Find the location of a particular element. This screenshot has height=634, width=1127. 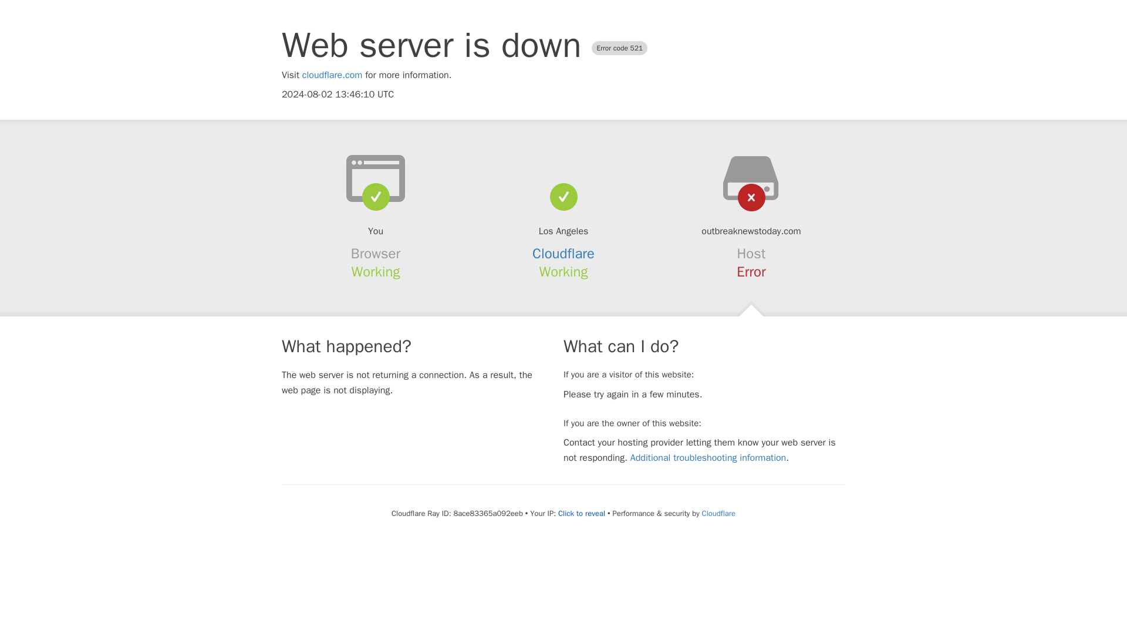

Cloudflare is located at coordinates (718, 513).